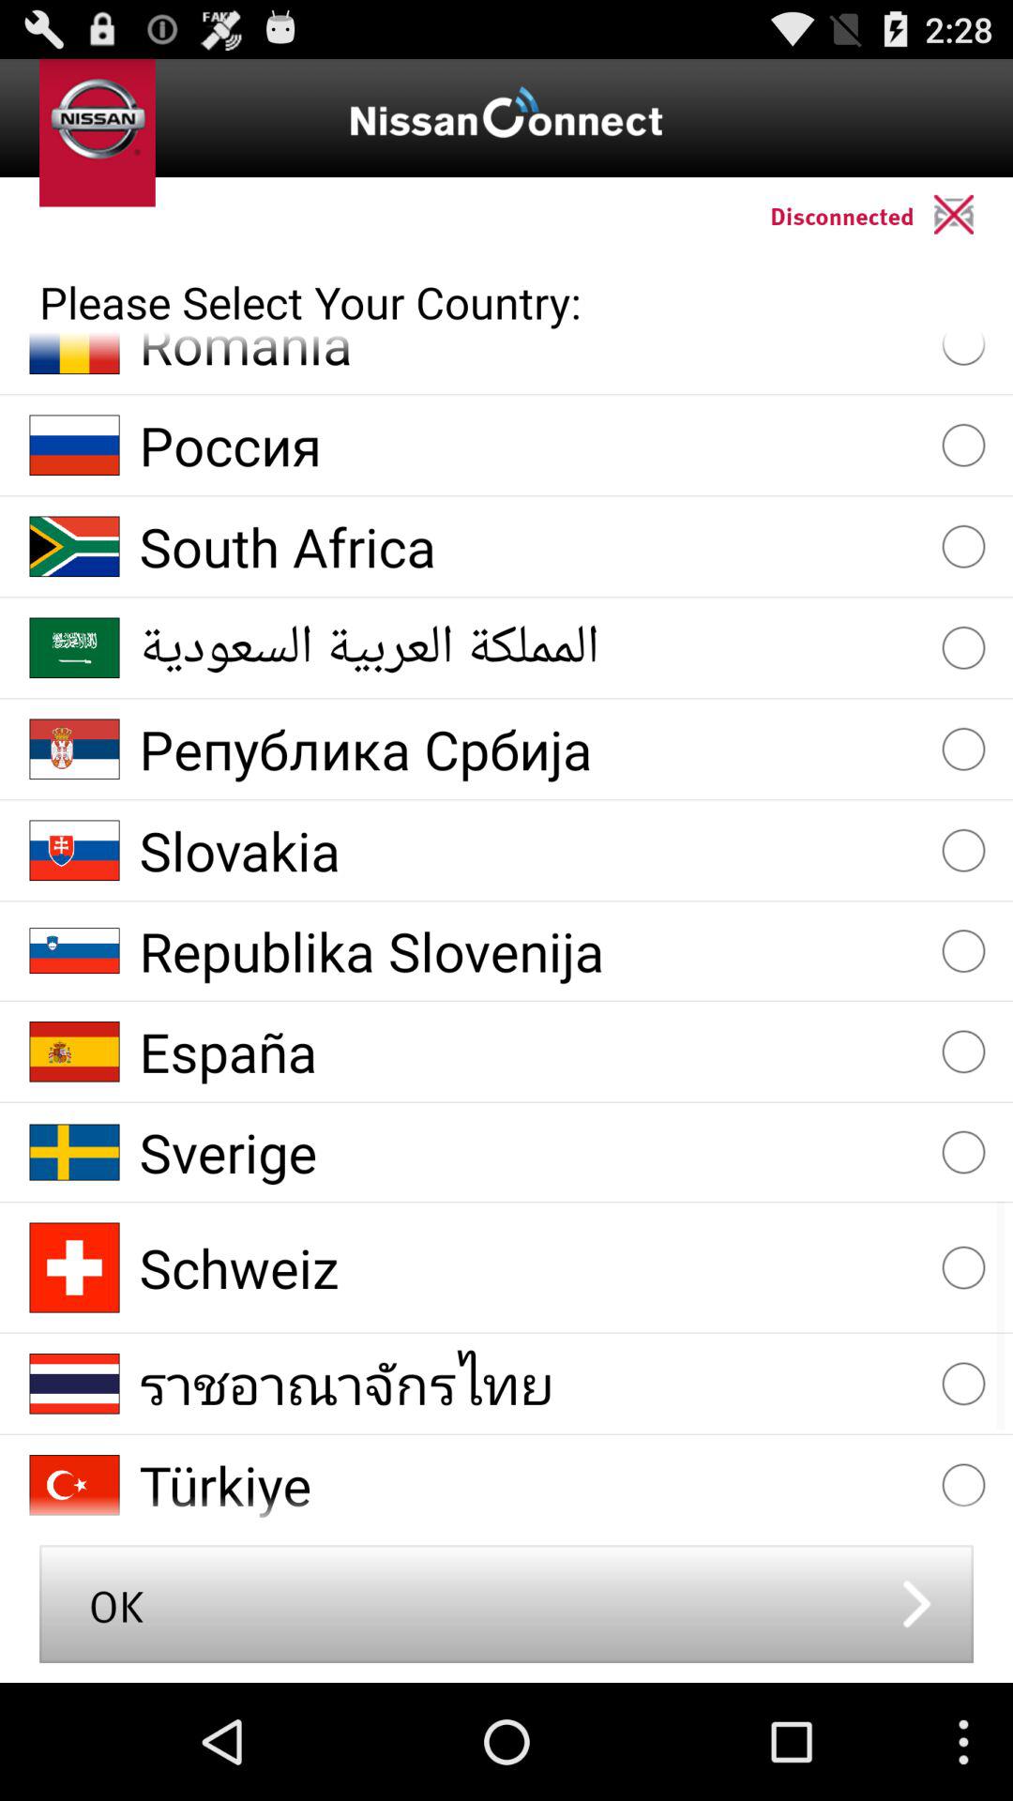 Image resolution: width=1013 pixels, height=1801 pixels. What do you see at coordinates (531, 1266) in the screenshot?
I see `flip until schweiz app` at bounding box center [531, 1266].